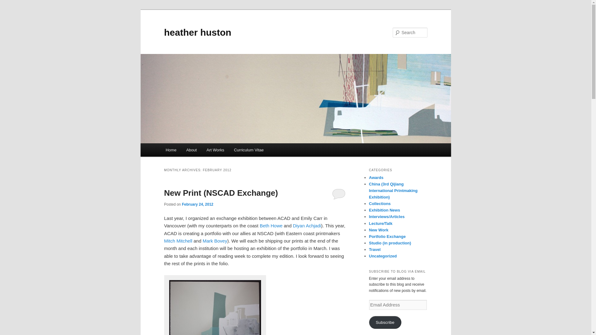  Describe the element at coordinates (215, 241) in the screenshot. I see `Mark Bovey` at that location.